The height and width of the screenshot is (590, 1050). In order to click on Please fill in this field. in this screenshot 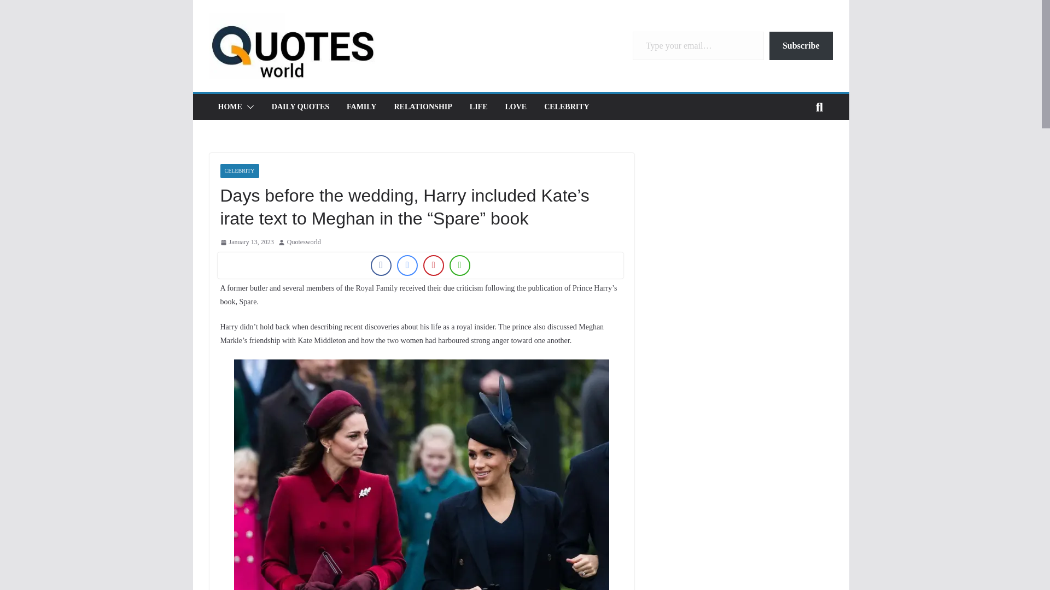, I will do `click(698, 46)`.